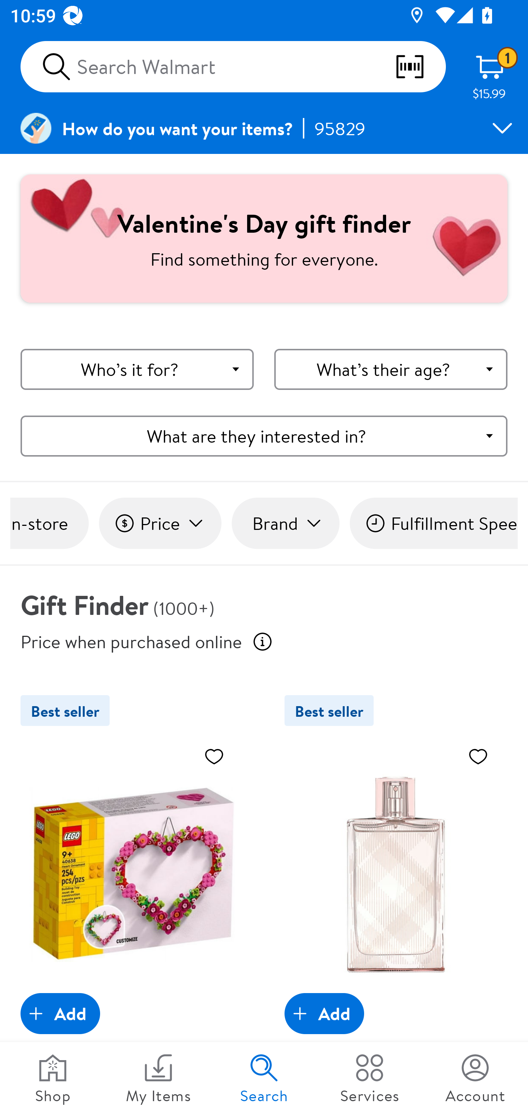 This screenshot has width=528, height=1114. Describe the element at coordinates (49, 523) in the screenshot. I see `Filter by In-store, not applied,  In-store` at that location.